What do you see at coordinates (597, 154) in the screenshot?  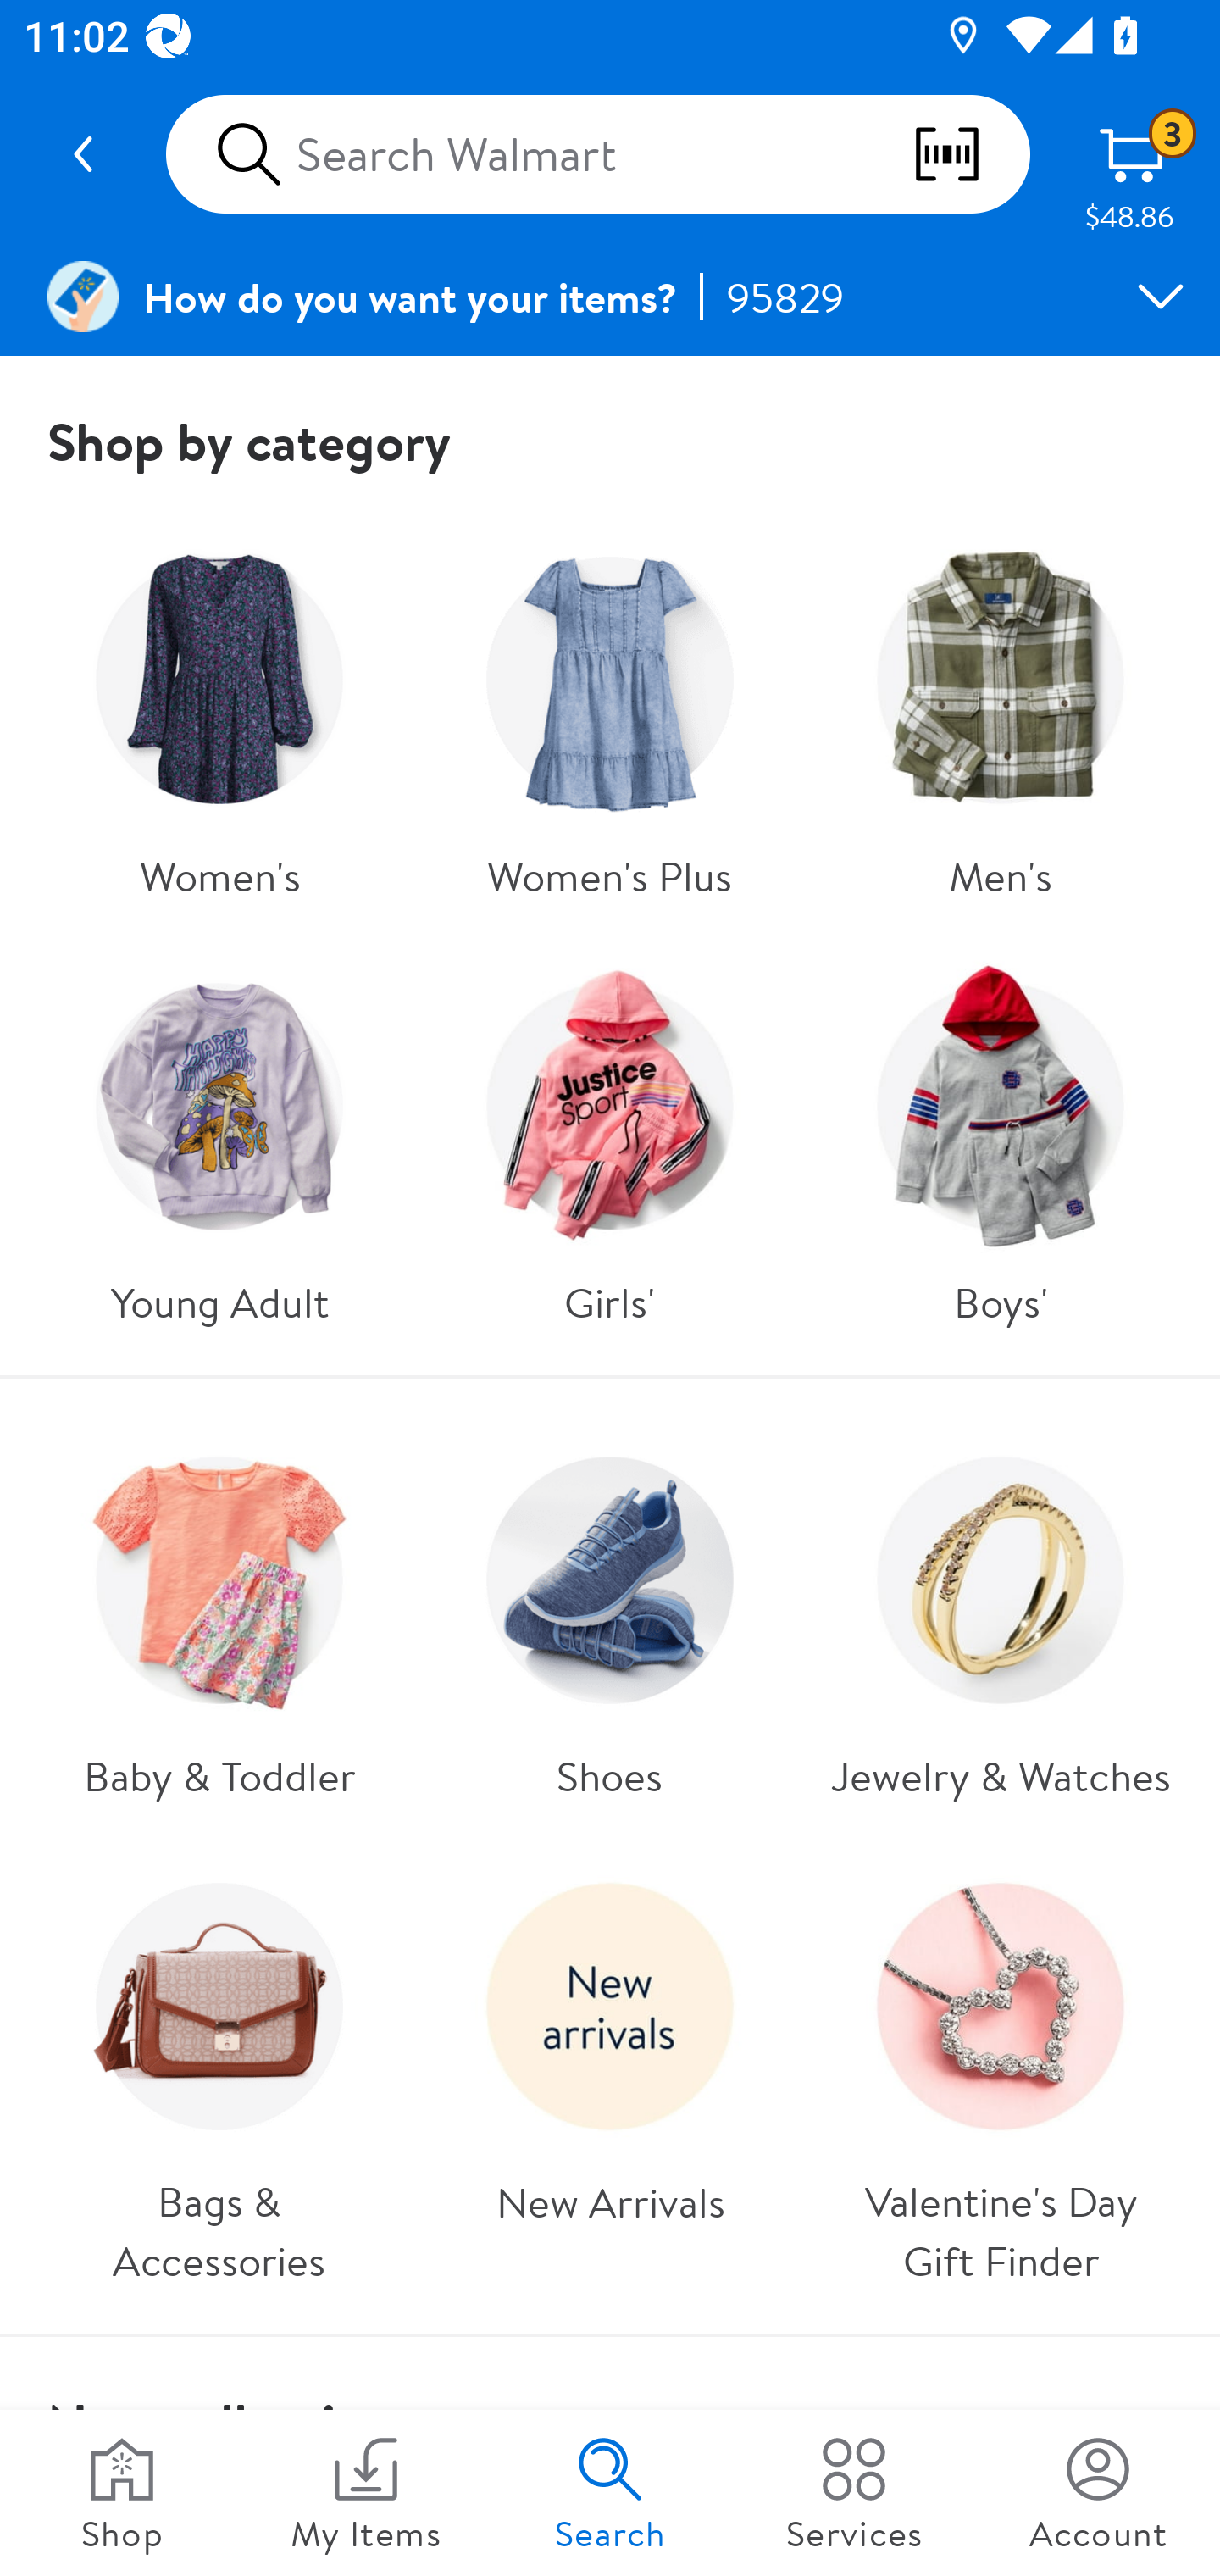 I see `Search Walmart scan barcodes qr codes and more` at bounding box center [597, 154].